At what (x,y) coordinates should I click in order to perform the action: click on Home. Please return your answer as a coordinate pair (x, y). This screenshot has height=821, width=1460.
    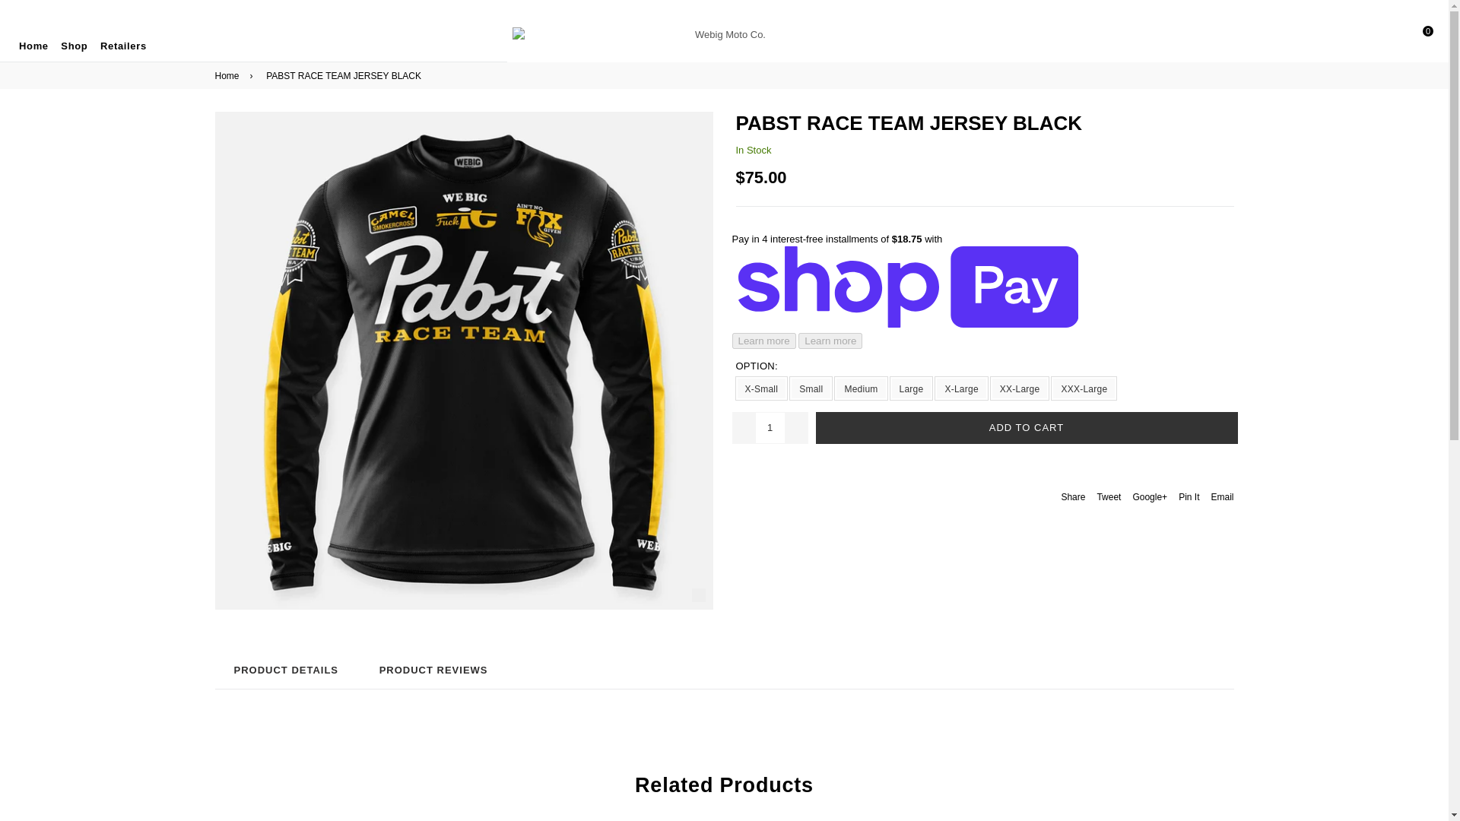
    Looking at the image, I should click on (38, 45).